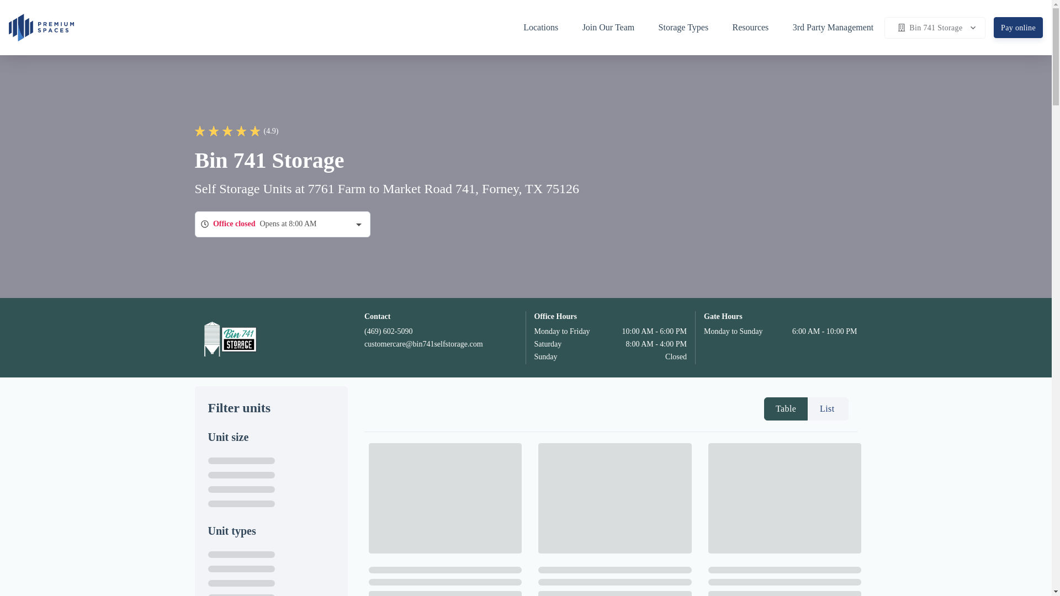  I want to click on true, so click(823, 408).